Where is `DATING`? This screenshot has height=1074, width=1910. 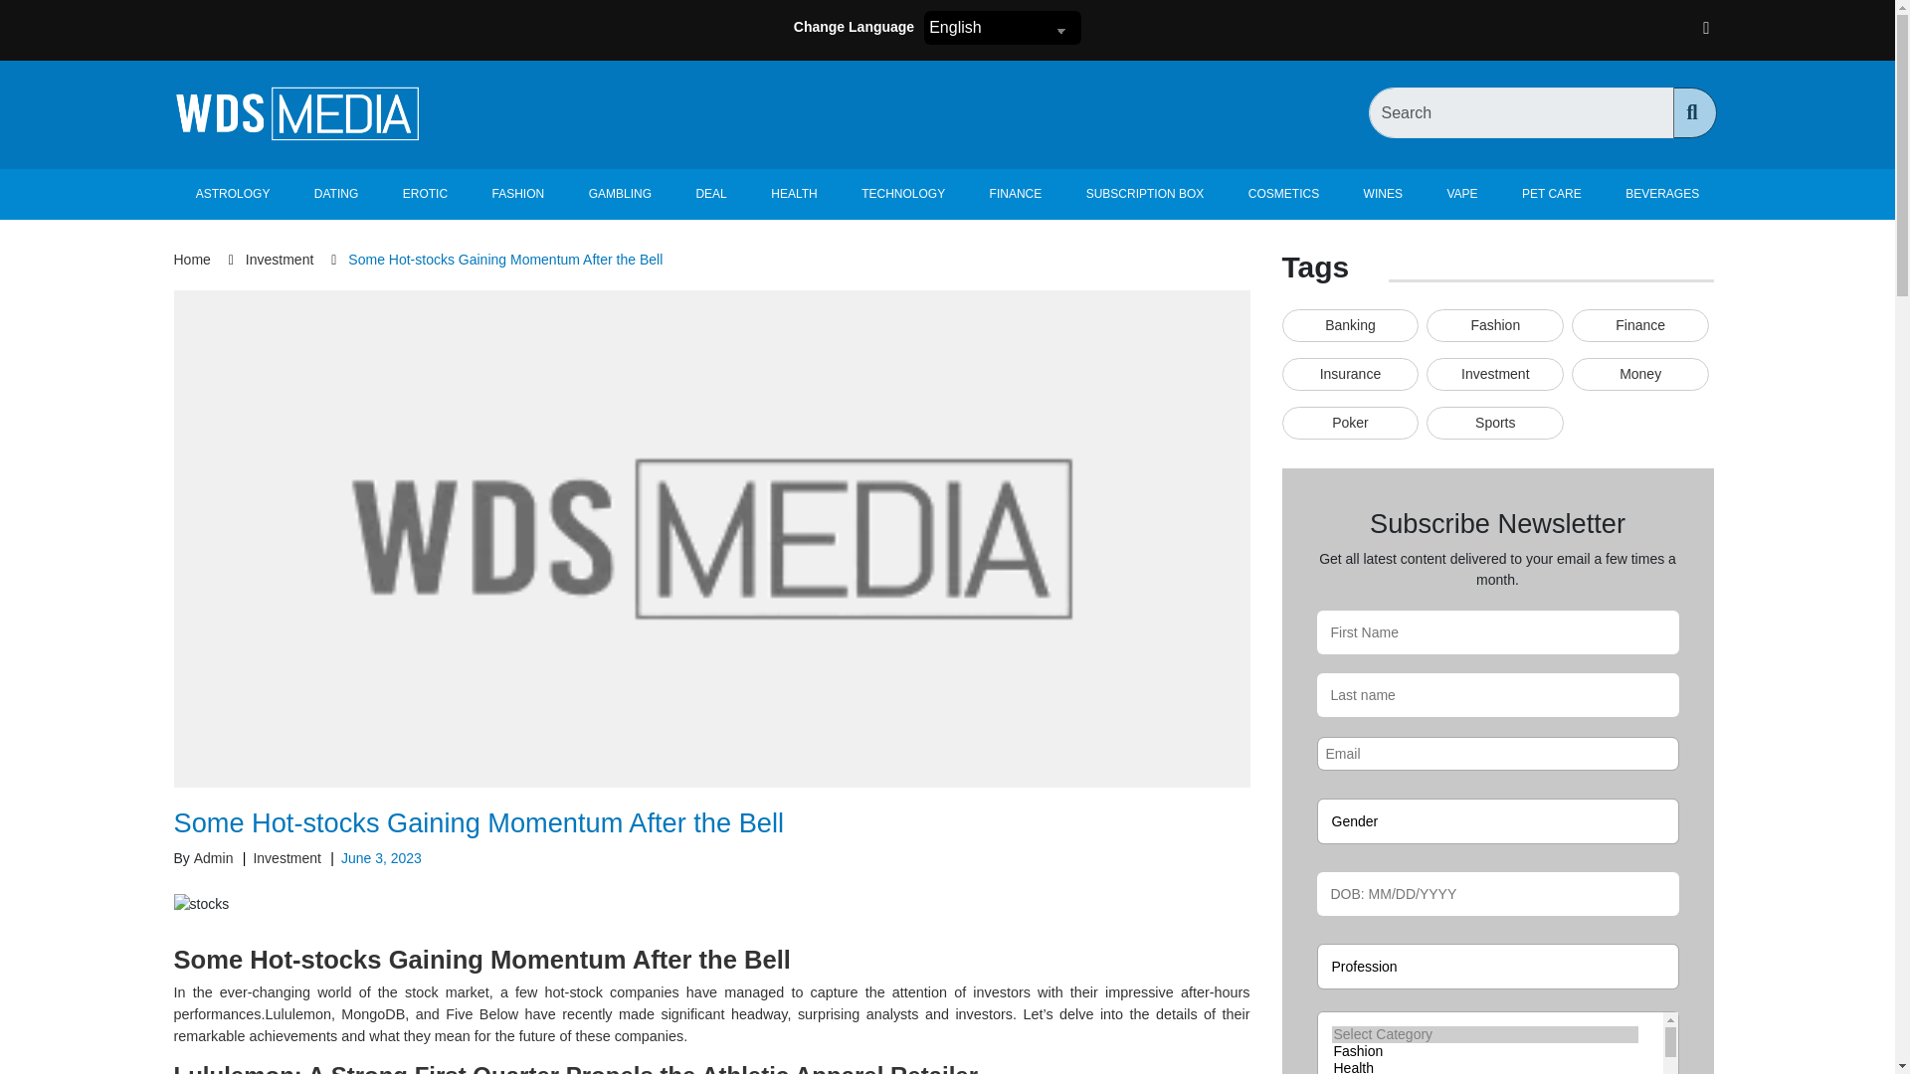
DATING is located at coordinates (336, 194).